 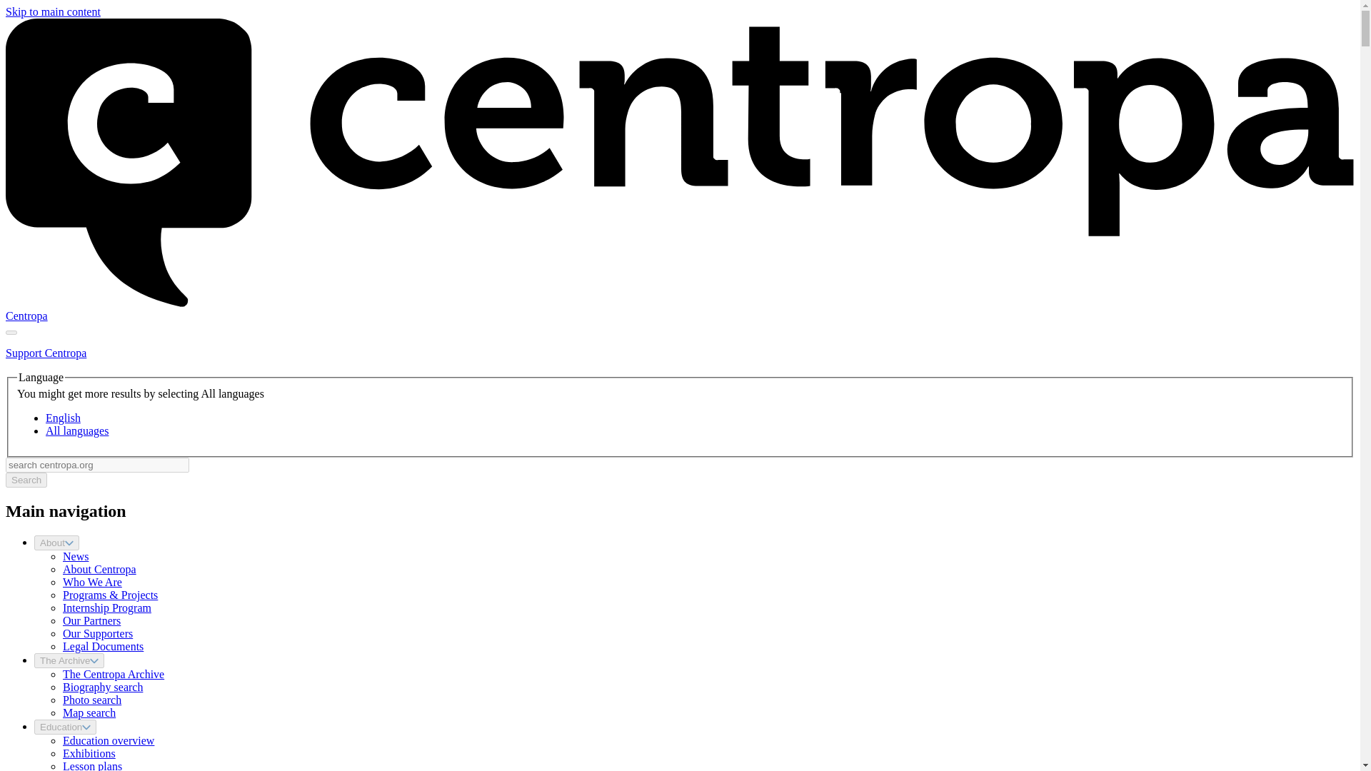 What do you see at coordinates (63, 418) in the screenshot?
I see `English` at bounding box center [63, 418].